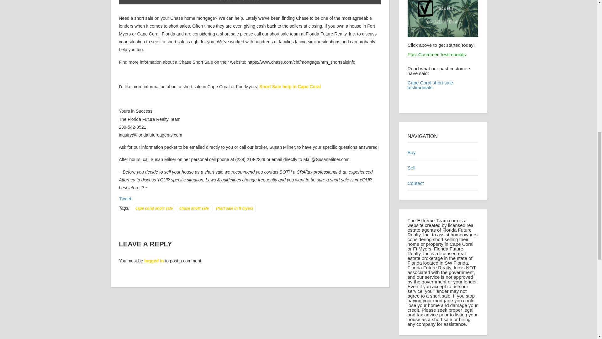 Image resolution: width=602 pixels, height=339 pixels. What do you see at coordinates (415, 183) in the screenshot?
I see `Contact` at bounding box center [415, 183].